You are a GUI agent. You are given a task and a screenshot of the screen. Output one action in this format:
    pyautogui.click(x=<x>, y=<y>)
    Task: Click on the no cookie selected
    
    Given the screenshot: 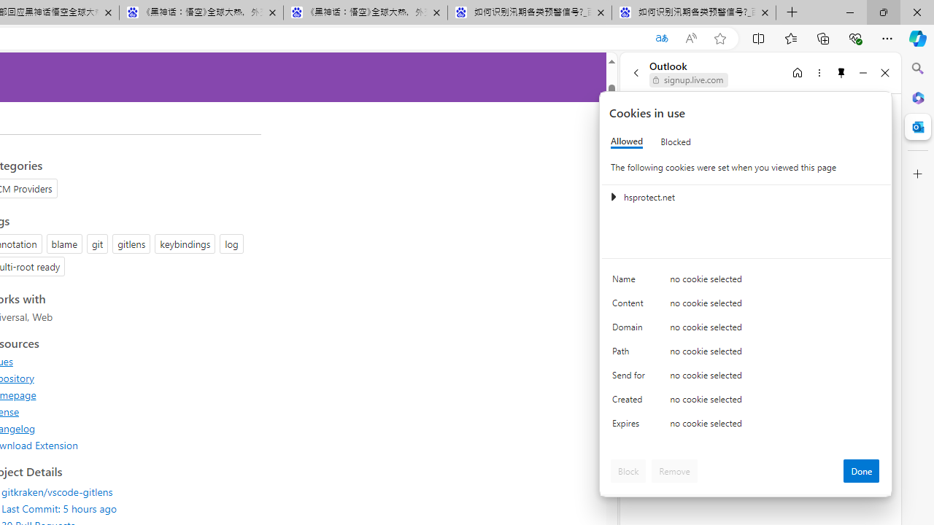 What is the action you would take?
    pyautogui.click(x=775, y=427)
    